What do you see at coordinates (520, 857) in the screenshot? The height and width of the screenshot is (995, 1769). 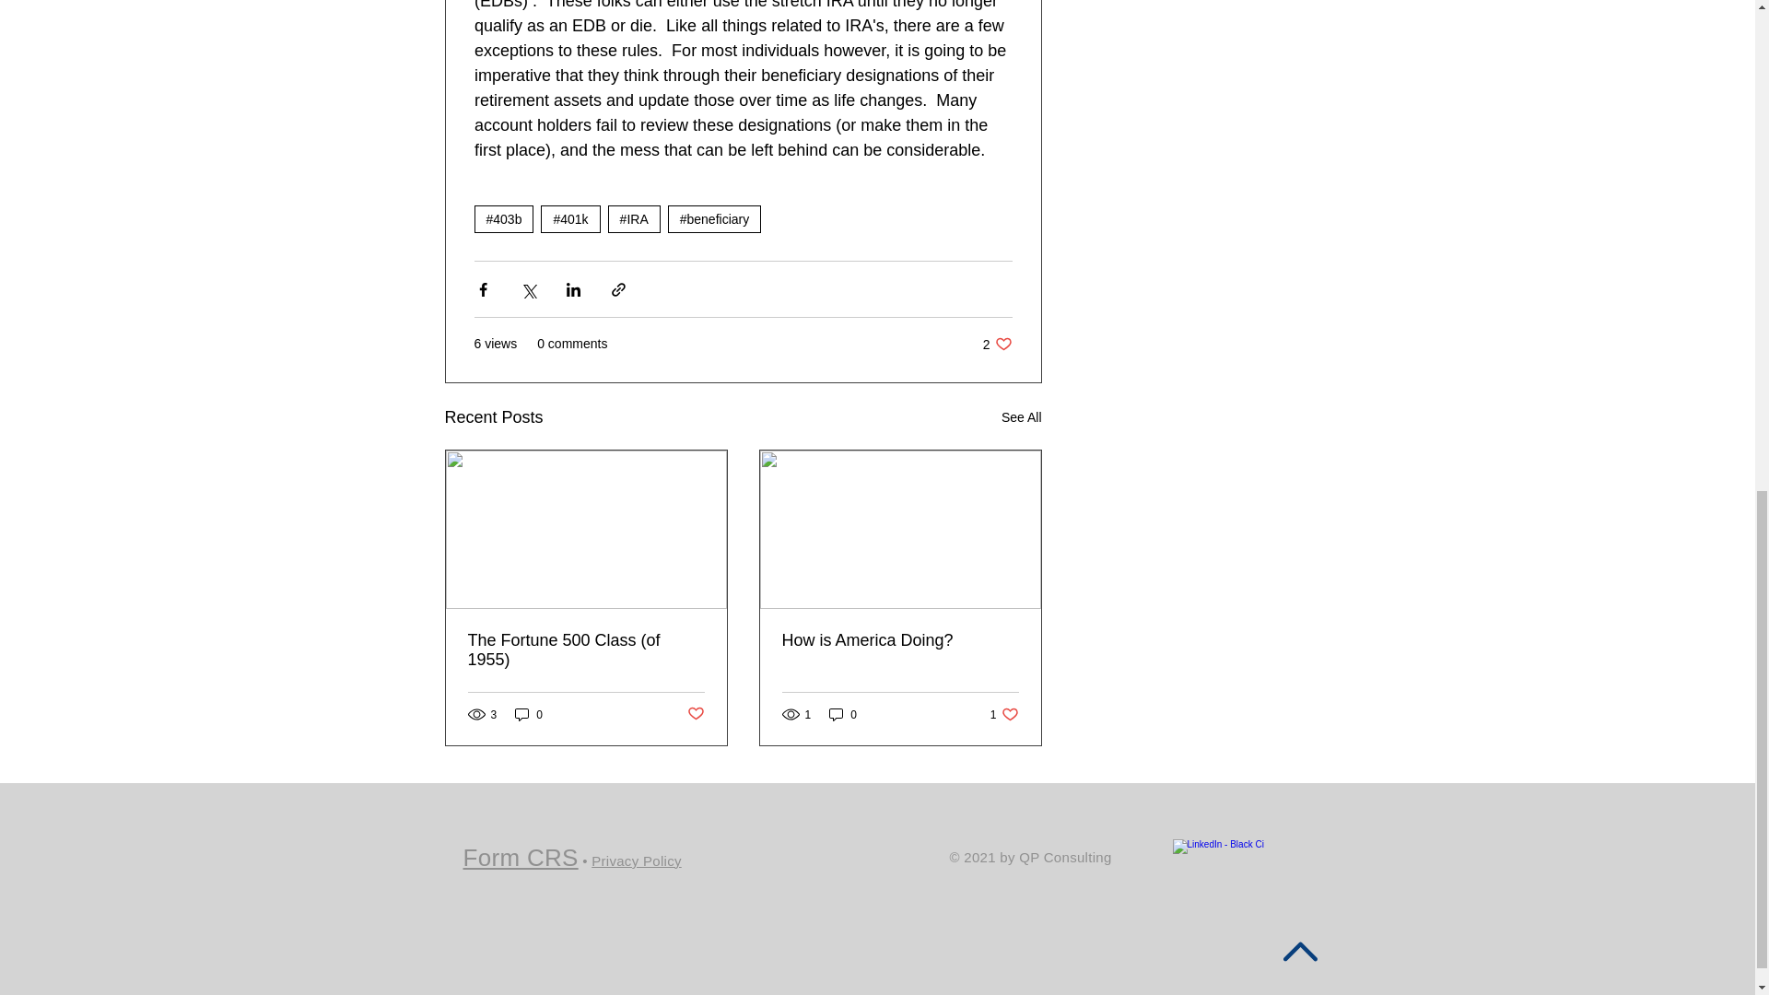 I see `0` at bounding box center [520, 857].